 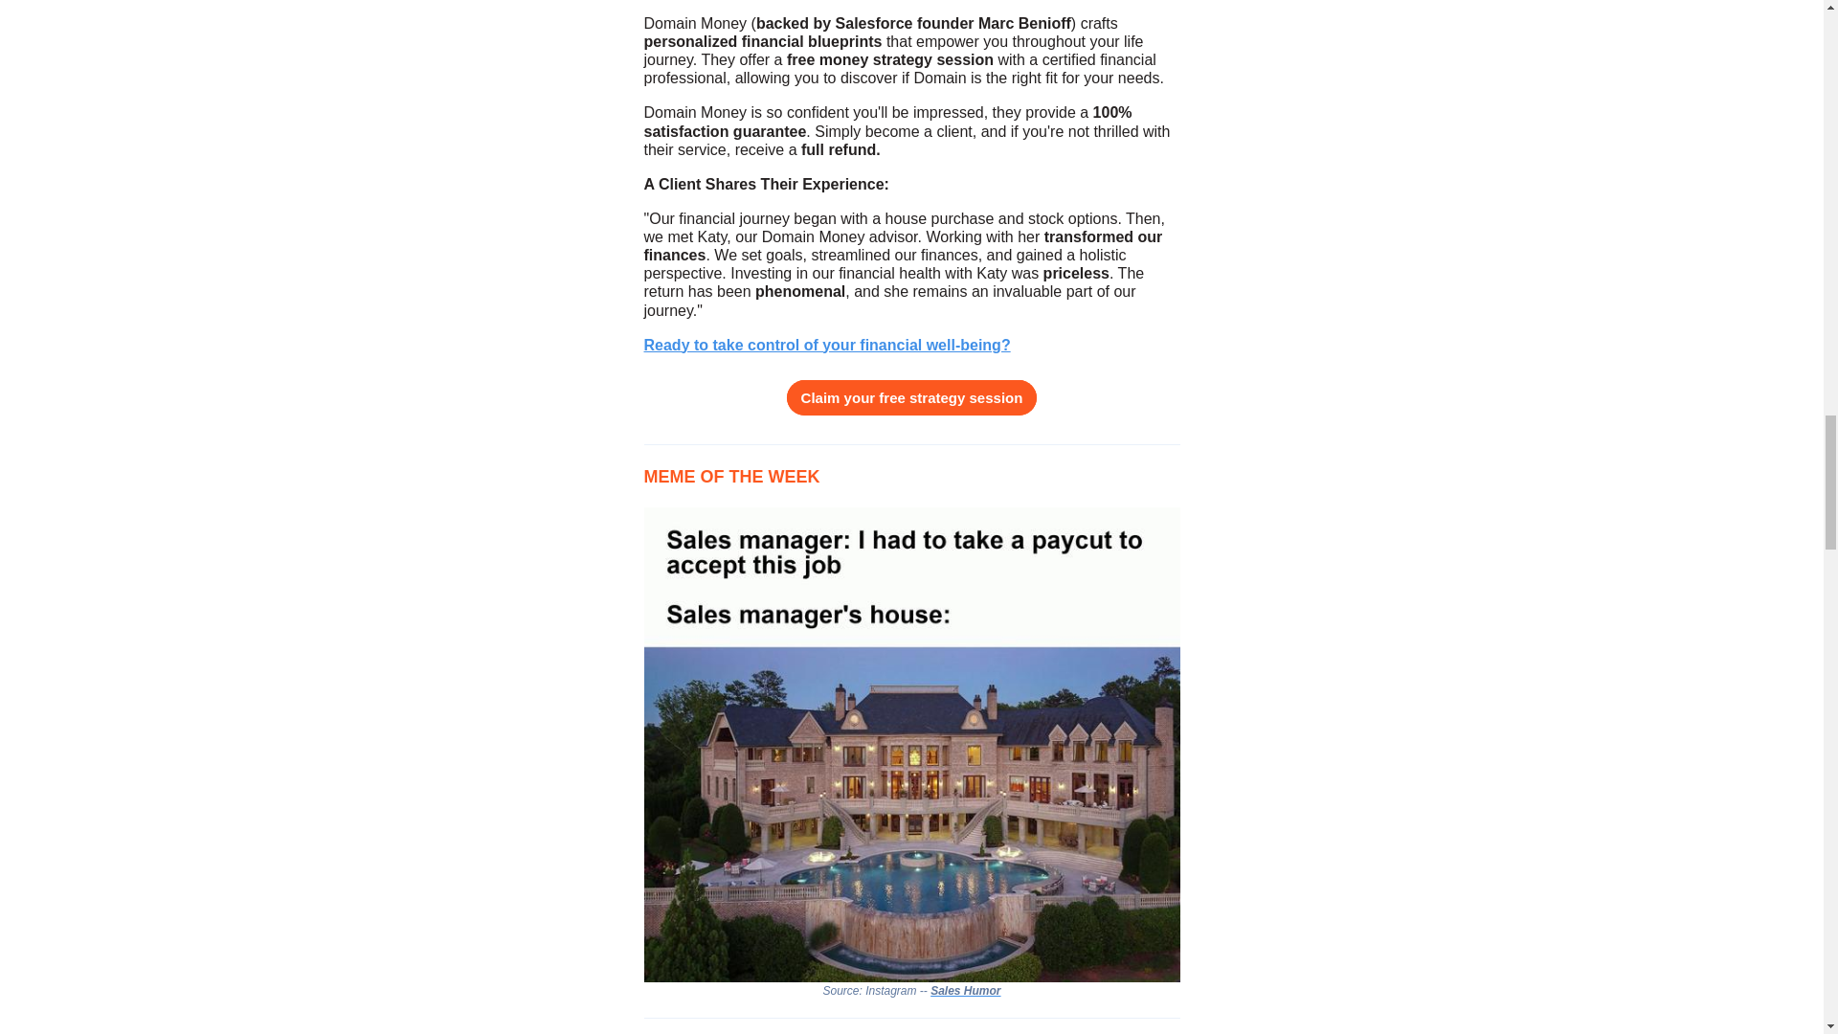 What do you see at coordinates (826, 346) in the screenshot?
I see `Ready to take control of your financial well-being?` at bounding box center [826, 346].